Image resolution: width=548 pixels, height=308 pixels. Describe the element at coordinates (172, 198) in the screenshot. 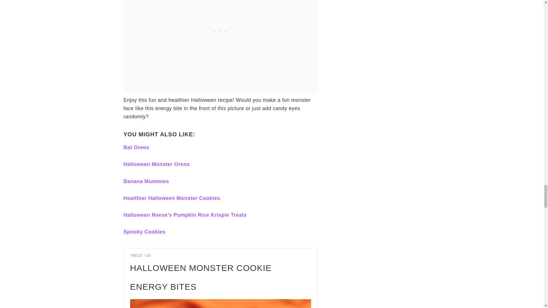

I see `Healthier Halloween Monster Cookies` at that location.